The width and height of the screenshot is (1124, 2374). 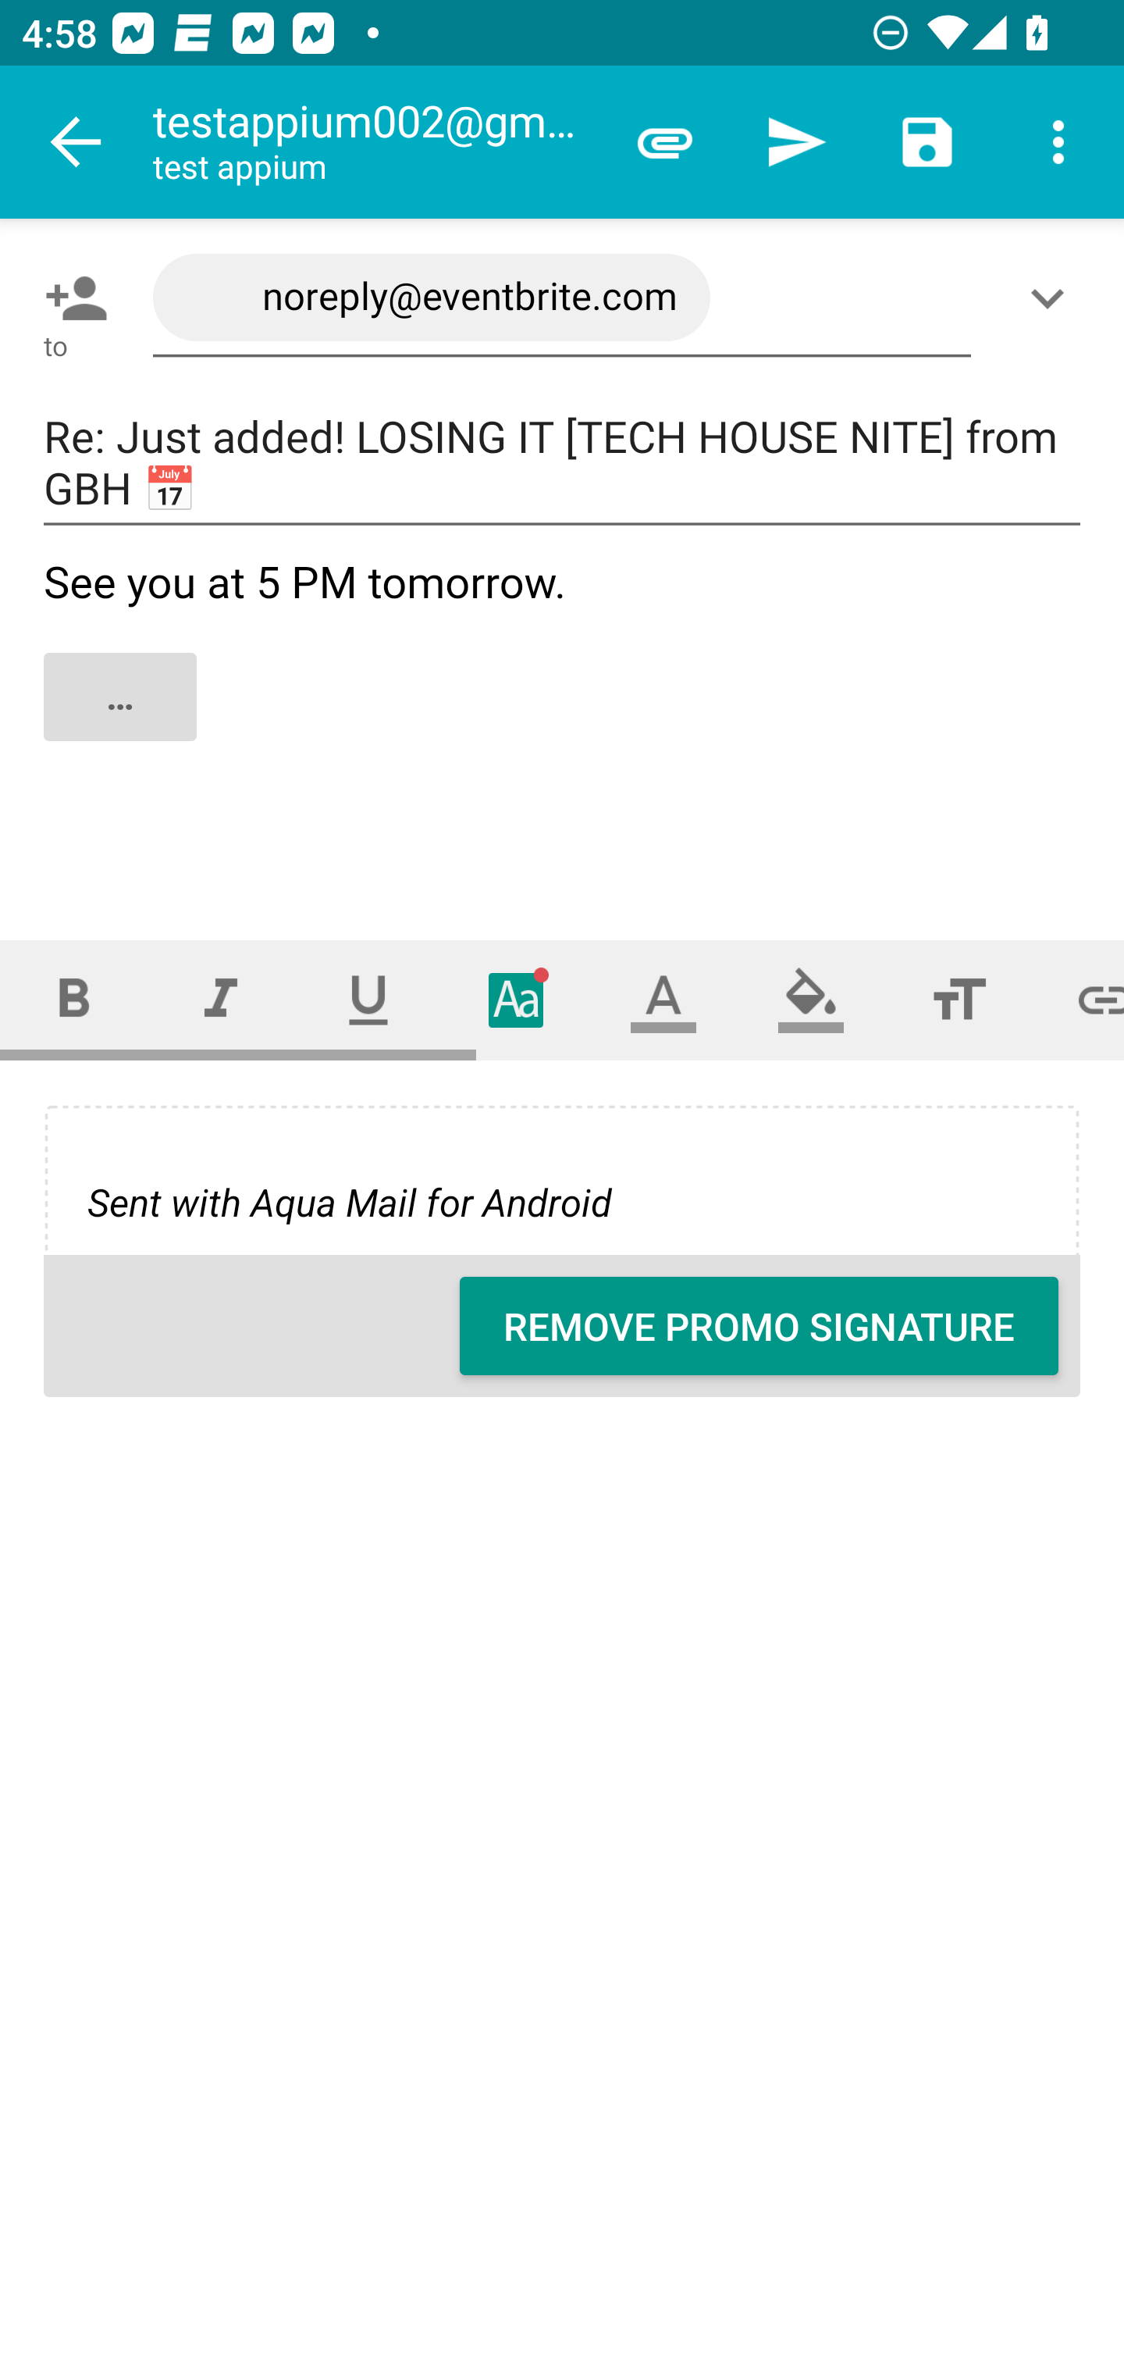 What do you see at coordinates (73, 1000) in the screenshot?
I see `Bold` at bounding box center [73, 1000].